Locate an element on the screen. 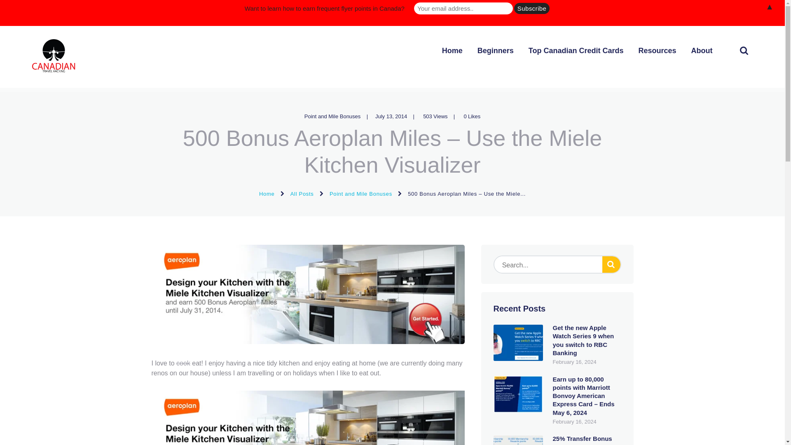  0Likes is located at coordinates (471, 116).